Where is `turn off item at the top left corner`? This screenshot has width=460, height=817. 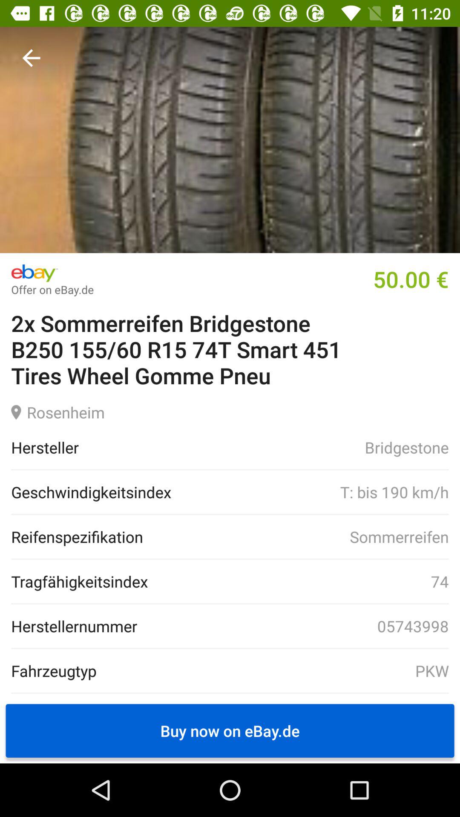 turn off item at the top left corner is located at coordinates (31, 58).